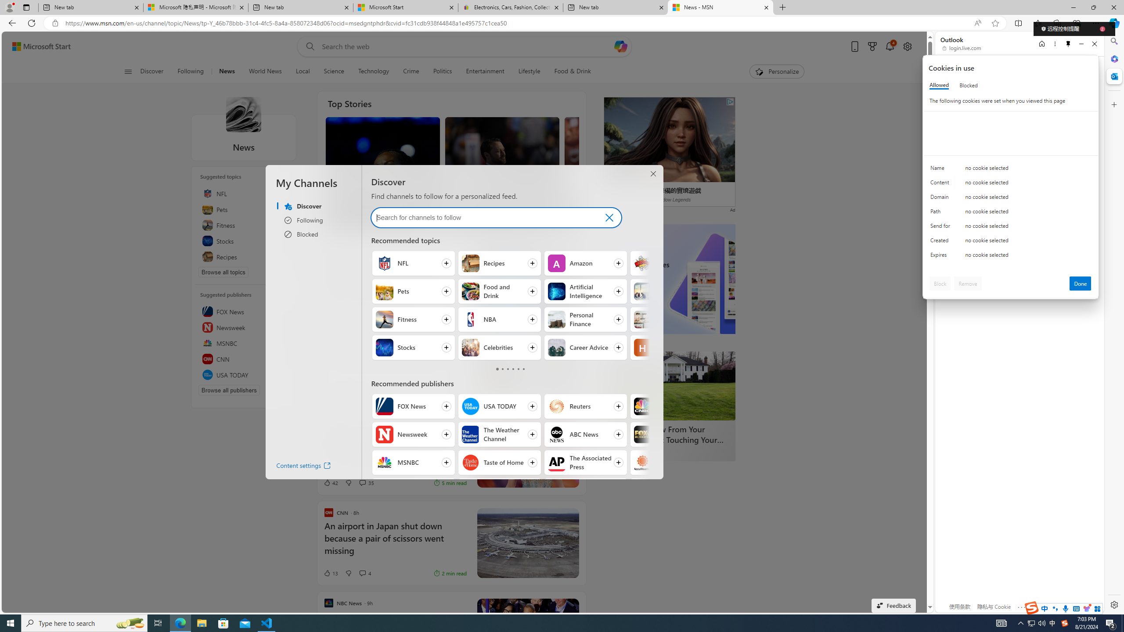  What do you see at coordinates (32, 23) in the screenshot?
I see `Refresh` at bounding box center [32, 23].